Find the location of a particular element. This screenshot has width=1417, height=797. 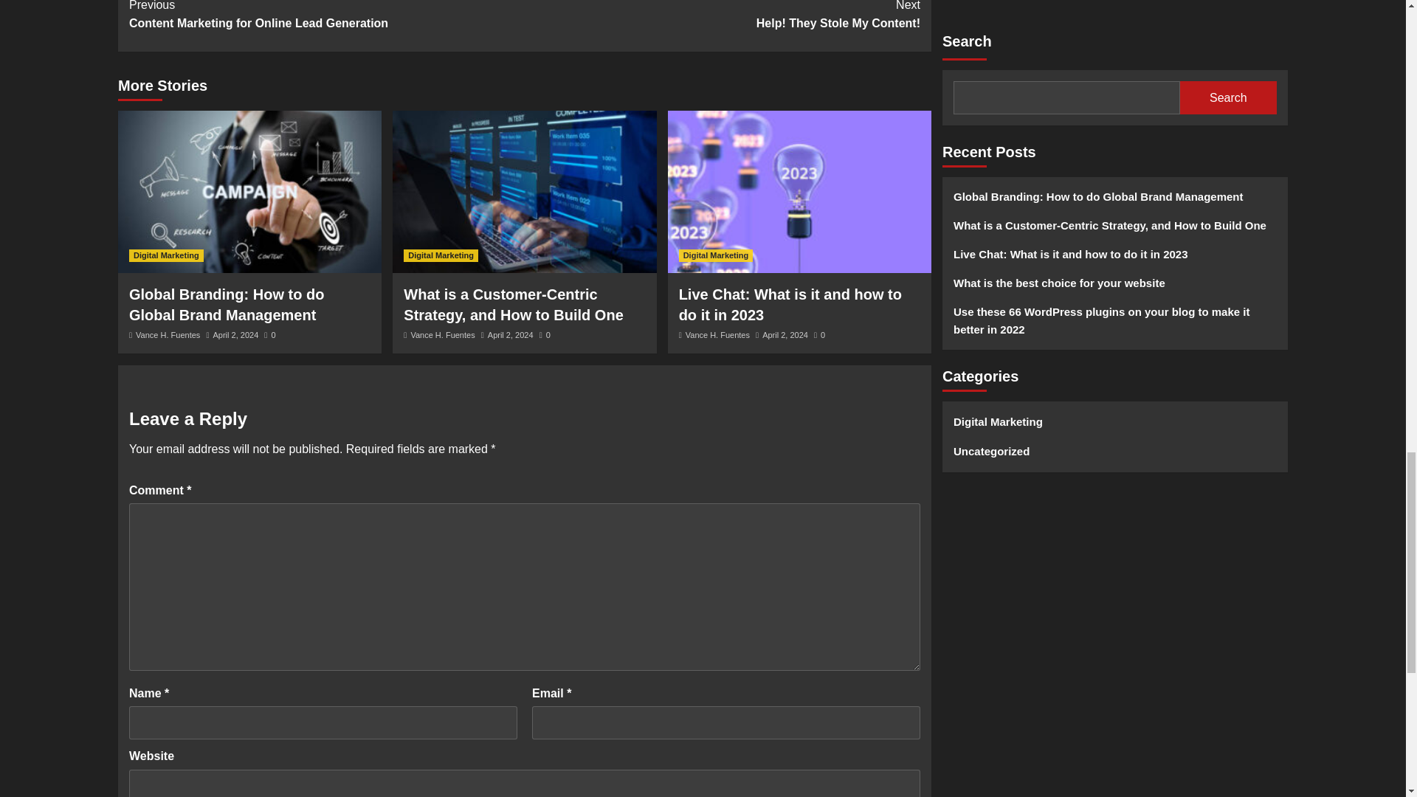

Vance H. Fuentes is located at coordinates (717, 335).